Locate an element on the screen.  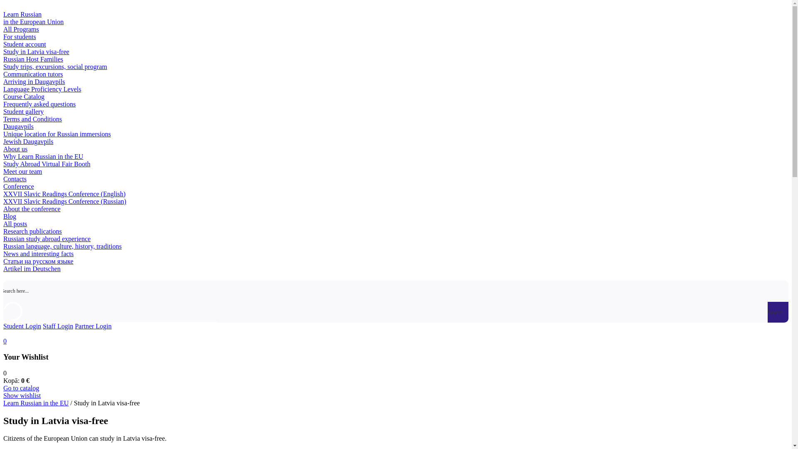
Study Abroad Virtual Fair Booth is located at coordinates (47, 164).